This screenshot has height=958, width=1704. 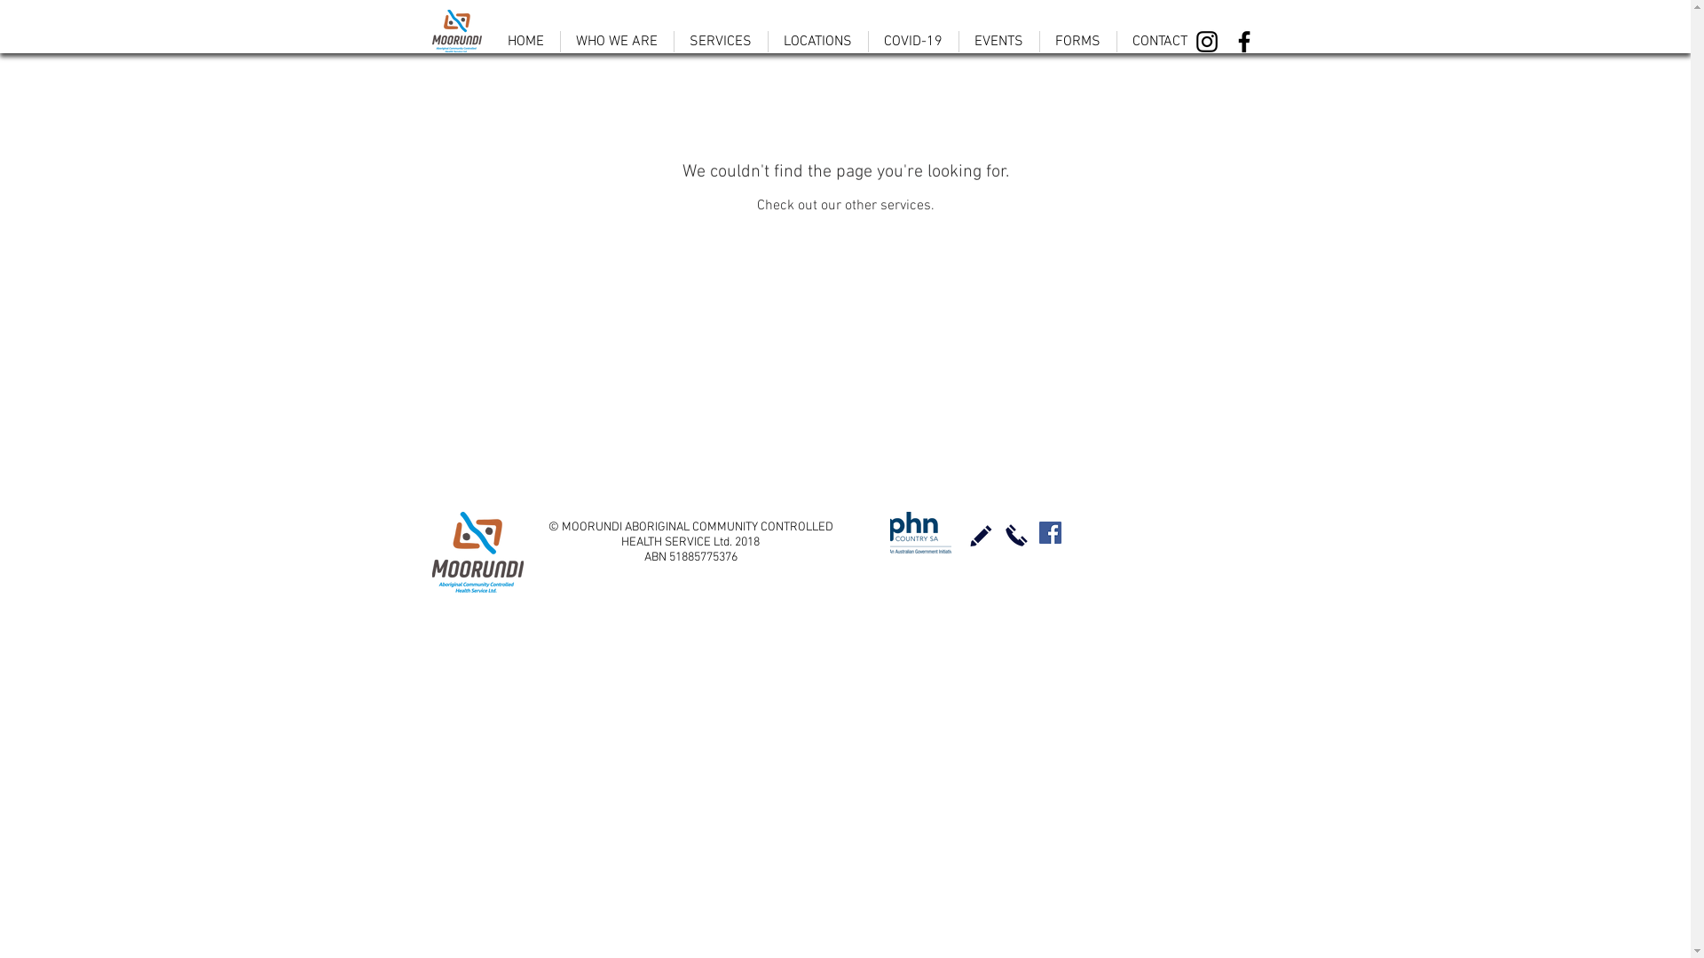 I want to click on CONTACT, so click(x=1159, y=42).